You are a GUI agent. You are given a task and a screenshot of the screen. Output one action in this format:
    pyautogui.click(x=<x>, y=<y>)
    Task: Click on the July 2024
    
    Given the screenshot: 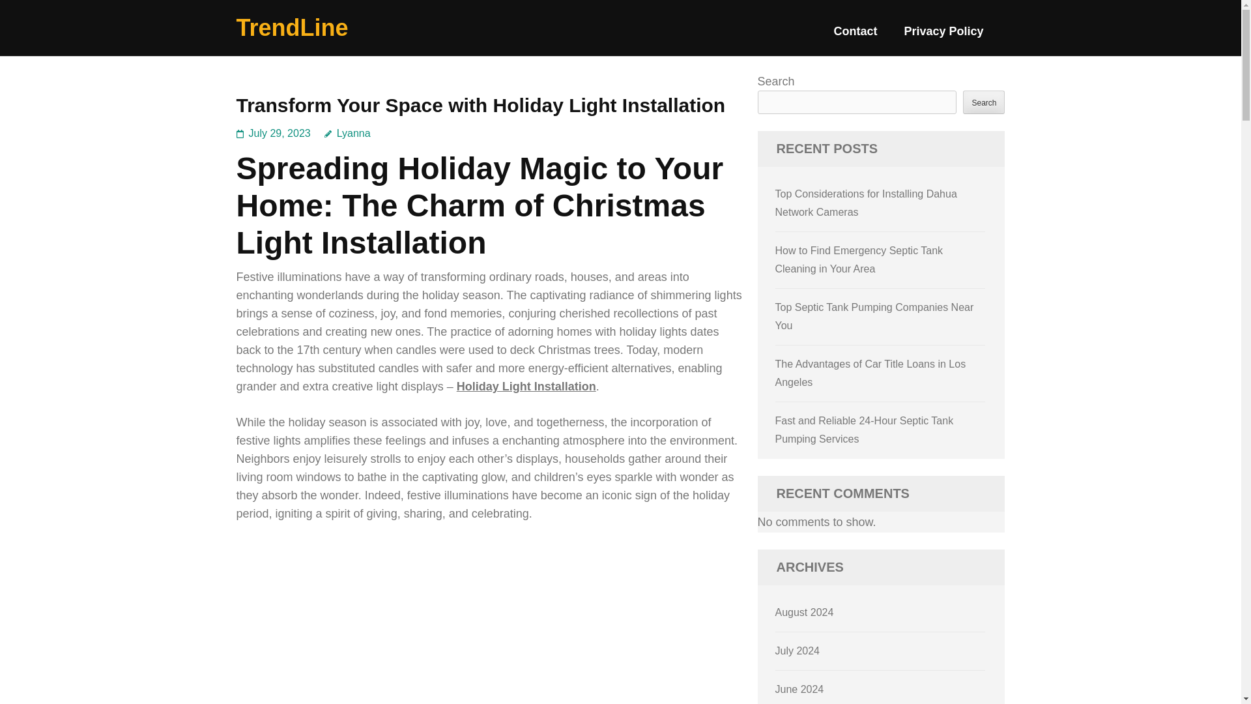 What is the action you would take?
    pyautogui.click(x=798, y=651)
    